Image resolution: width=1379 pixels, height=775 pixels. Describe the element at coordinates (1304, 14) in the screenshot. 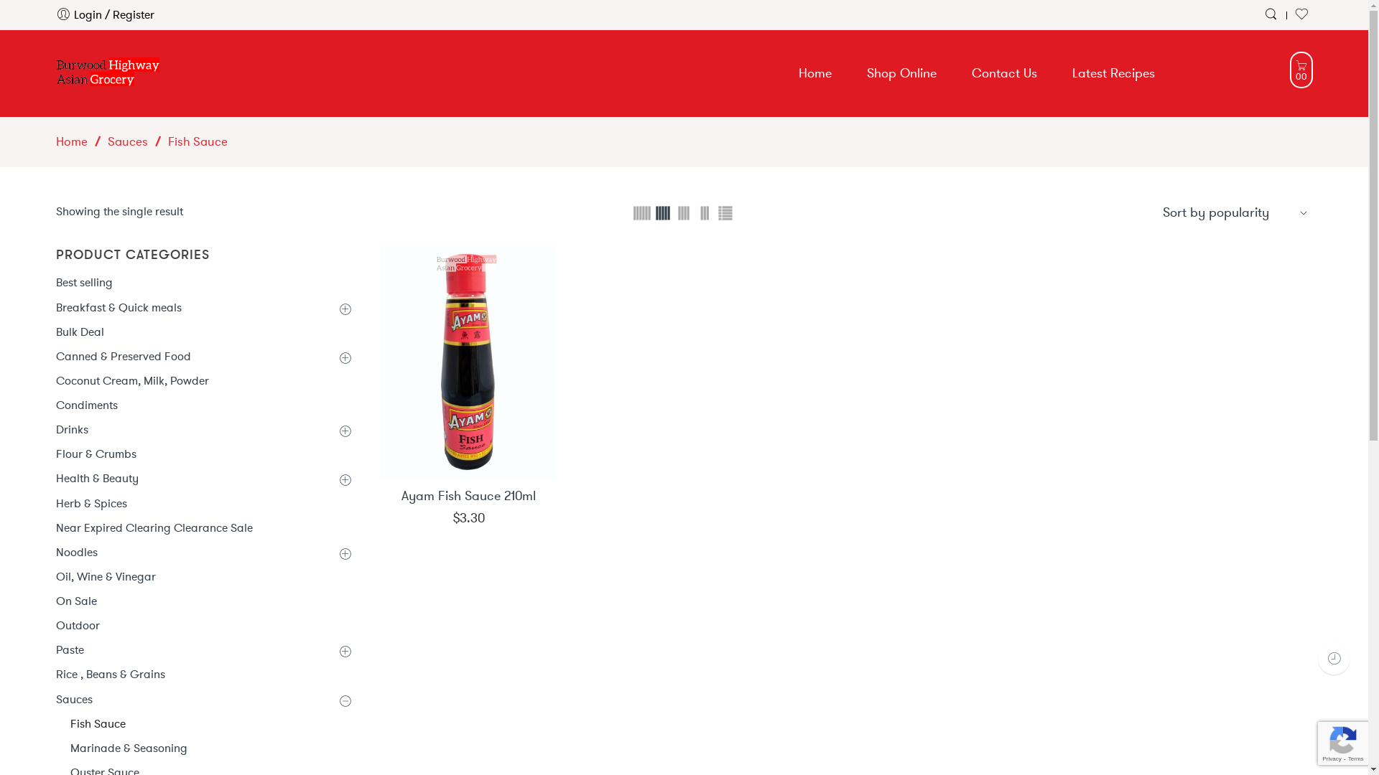

I see `Wishlist` at that location.